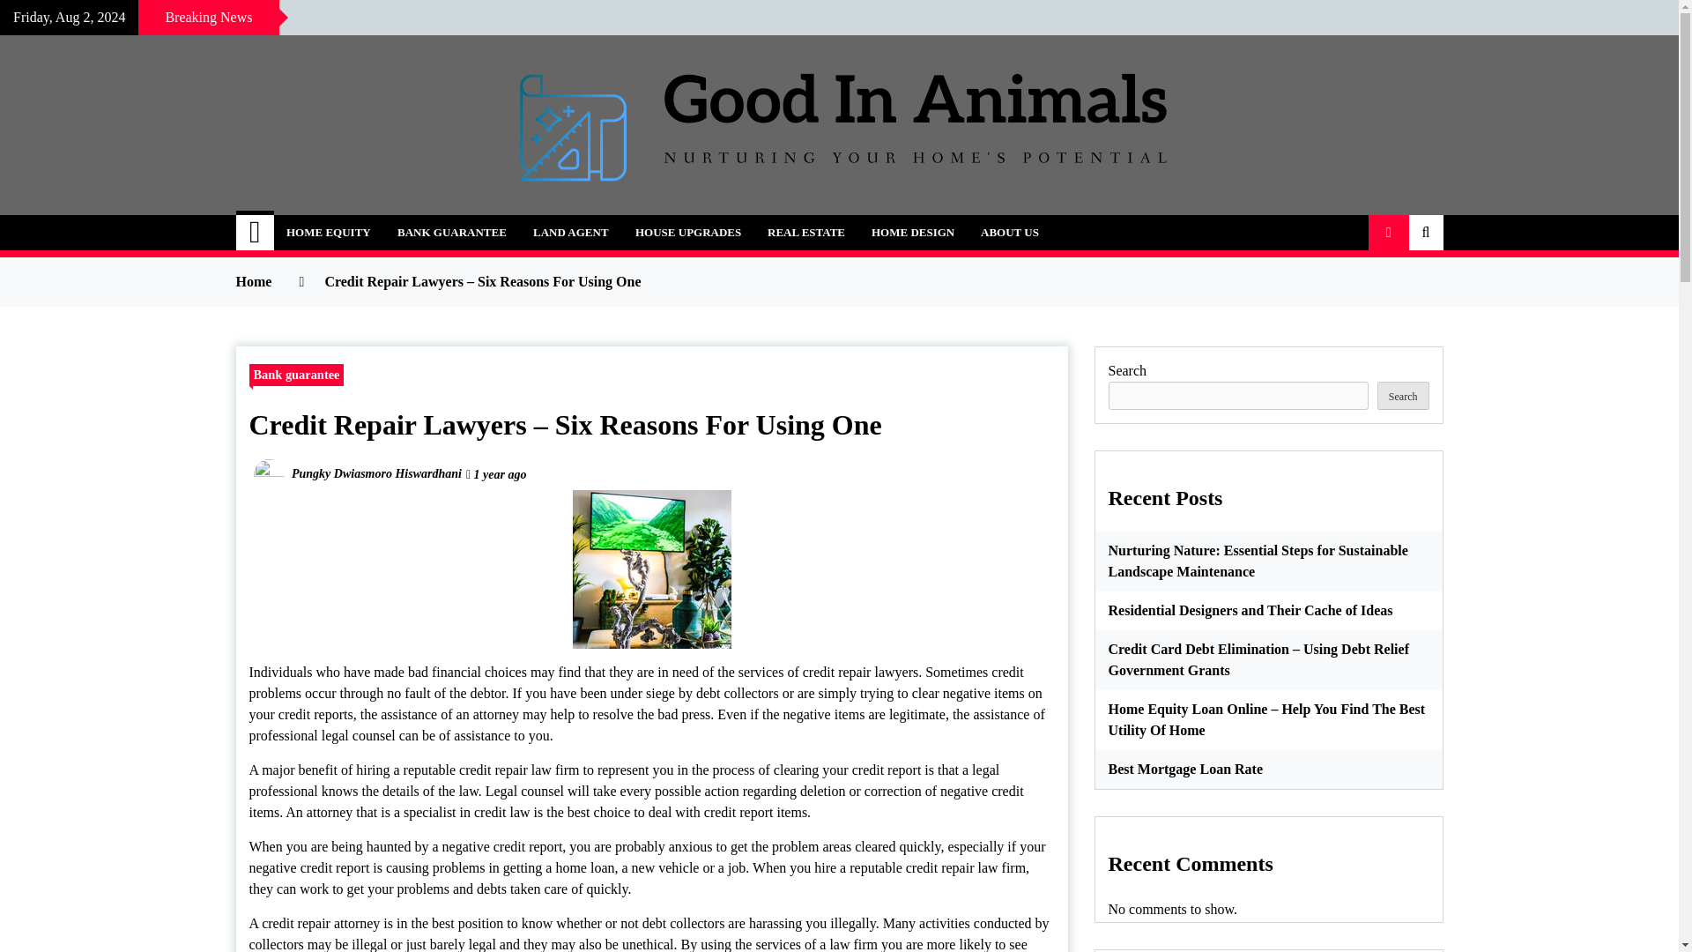  Describe the element at coordinates (571, 233) in the screenshot. I see `LAND AGENT` at that location.